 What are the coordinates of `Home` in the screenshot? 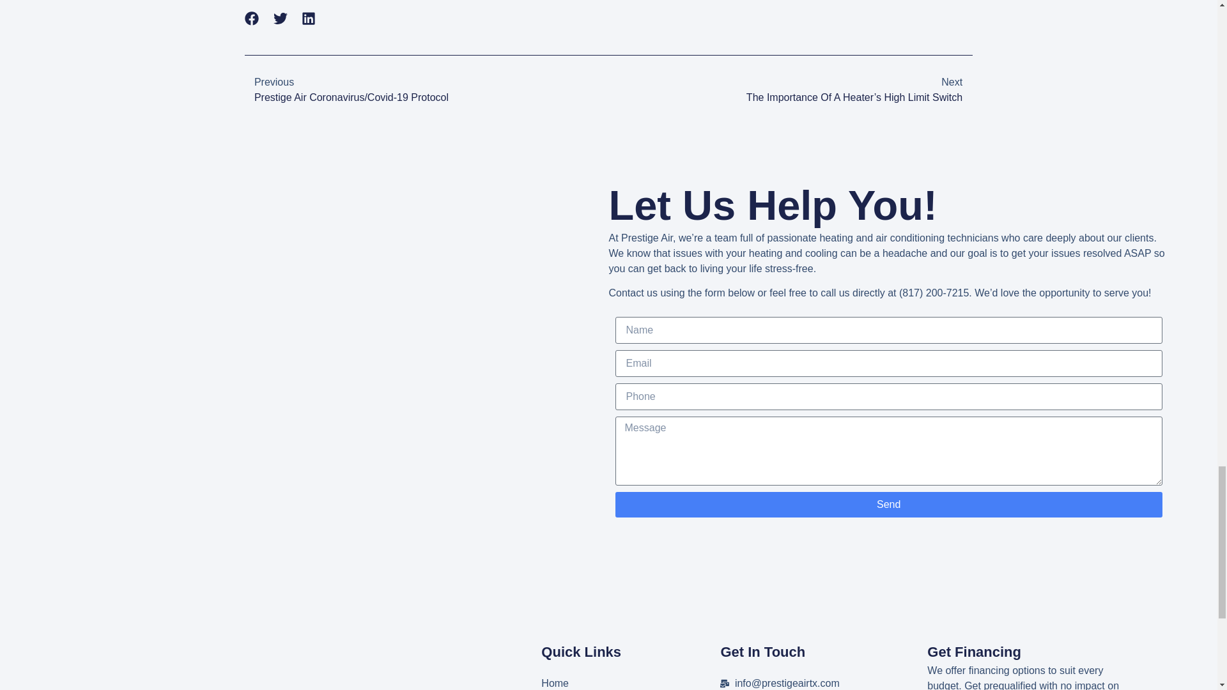 It's located at (630, 683).